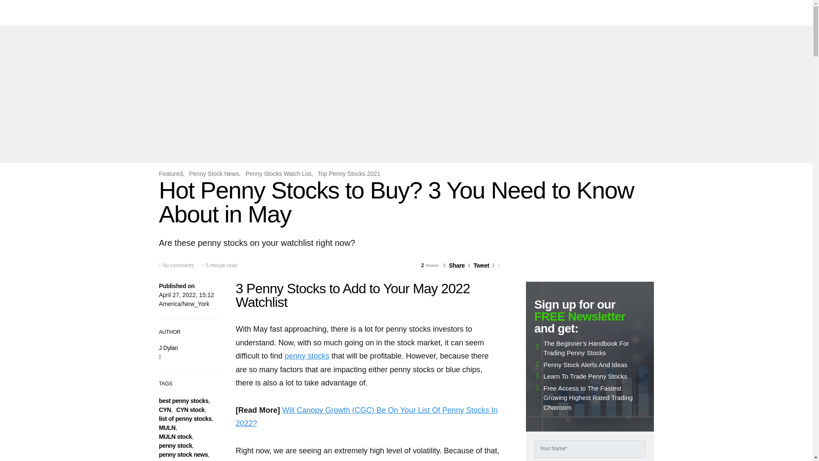 This screenshot has width=819, height=461. Describe the element at coordinates (421, 13) in the screenshot. I see `Penny Stock News` at that location.